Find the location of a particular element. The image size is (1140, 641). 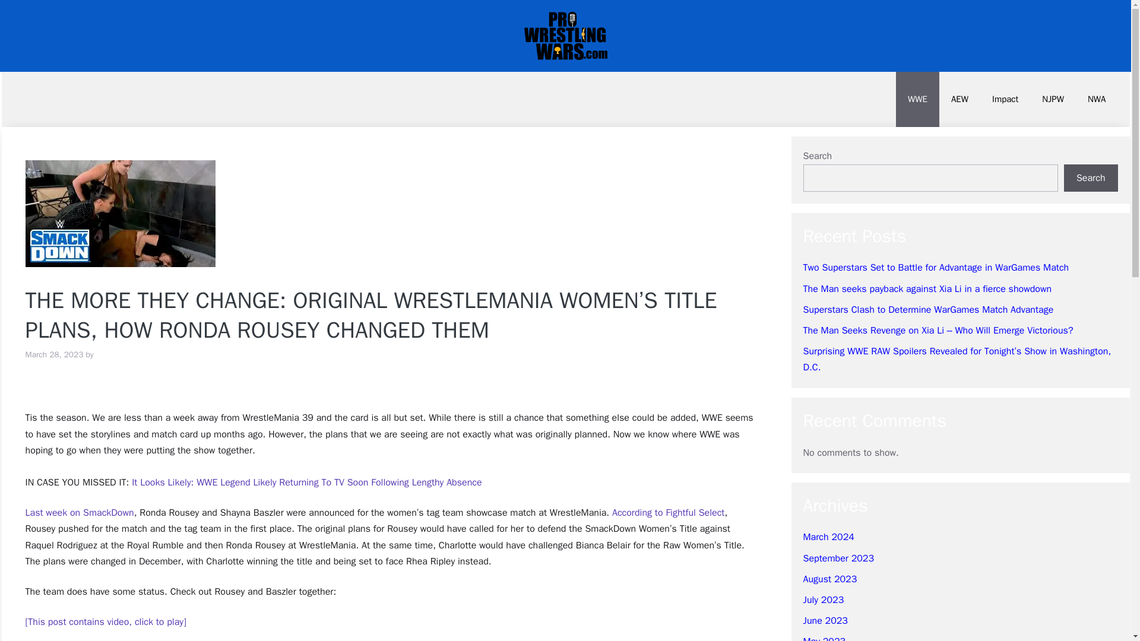

March 2024 is located at coordinates (828, 537).